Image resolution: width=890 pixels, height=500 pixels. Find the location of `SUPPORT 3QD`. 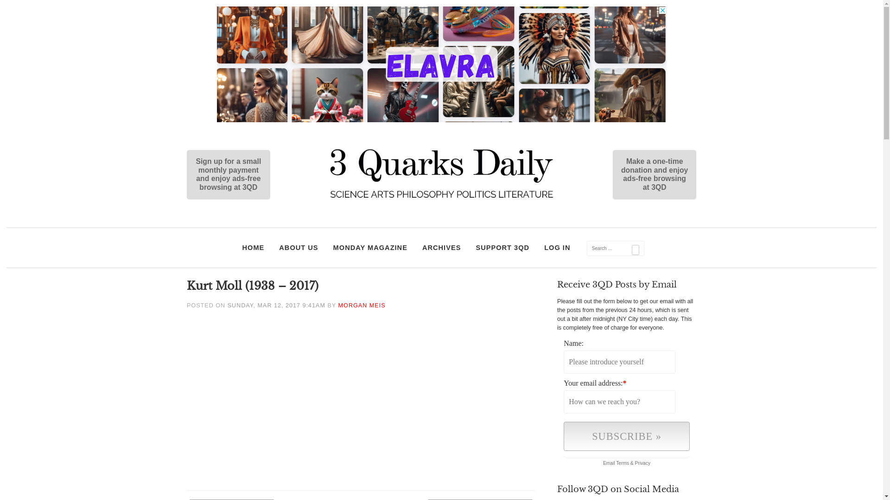

SUPPORT 3QD is located at coordinates (502, 248).